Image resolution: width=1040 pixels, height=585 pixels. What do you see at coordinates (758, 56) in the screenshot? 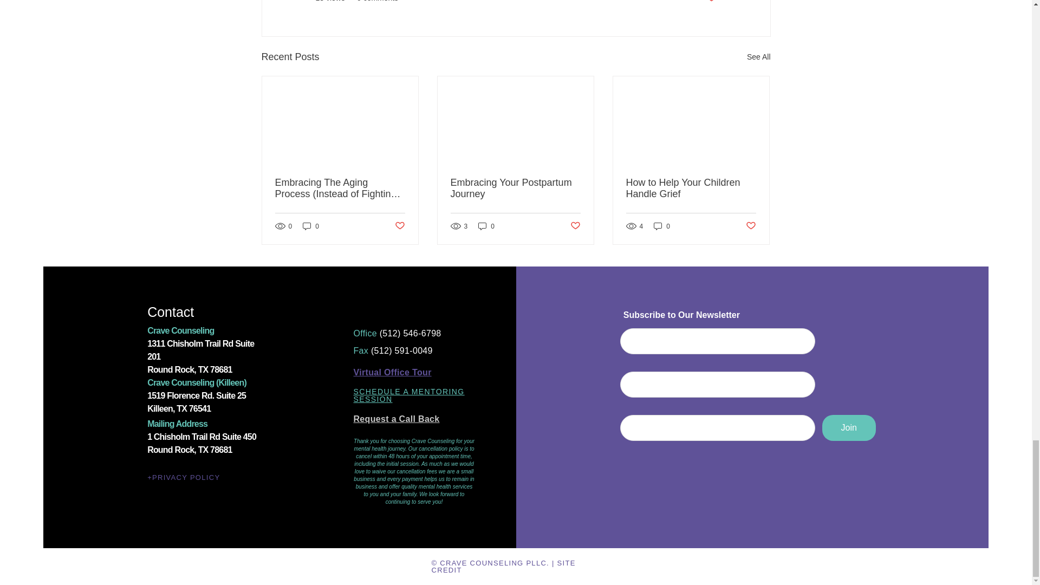
I see `See All` at bounding box center [758, 56].